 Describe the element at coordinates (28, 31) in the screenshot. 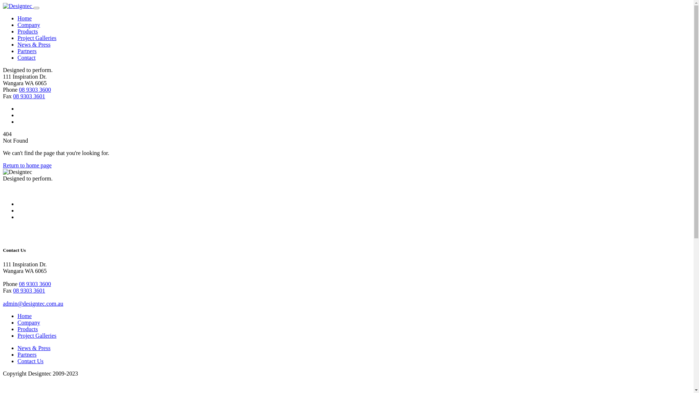

I see `Products` at that location.